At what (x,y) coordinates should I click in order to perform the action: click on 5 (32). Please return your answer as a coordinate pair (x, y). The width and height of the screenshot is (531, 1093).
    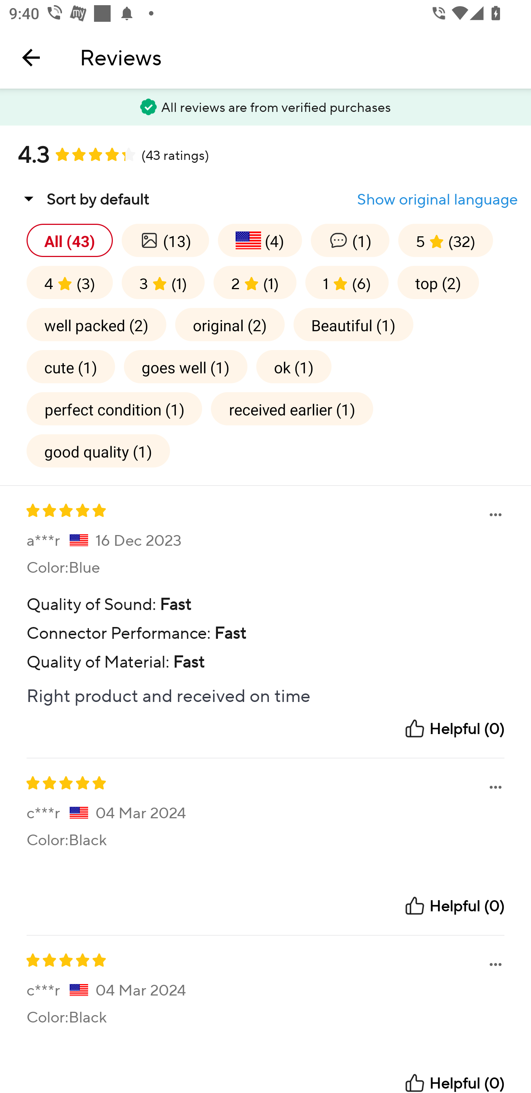
    Looking at the image, I should click on (445, 240).